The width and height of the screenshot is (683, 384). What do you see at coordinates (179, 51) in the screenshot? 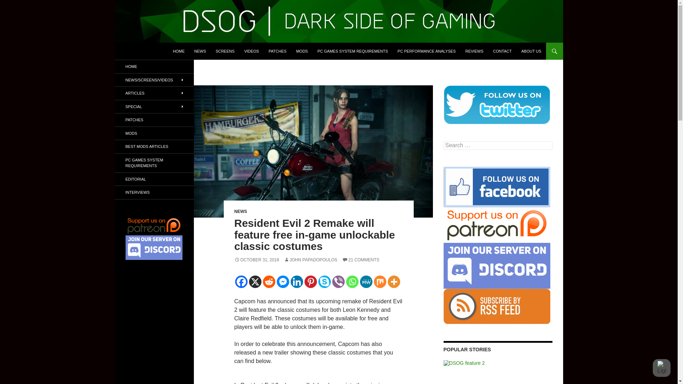
I see `HOME` at bounding box center [179, 51].